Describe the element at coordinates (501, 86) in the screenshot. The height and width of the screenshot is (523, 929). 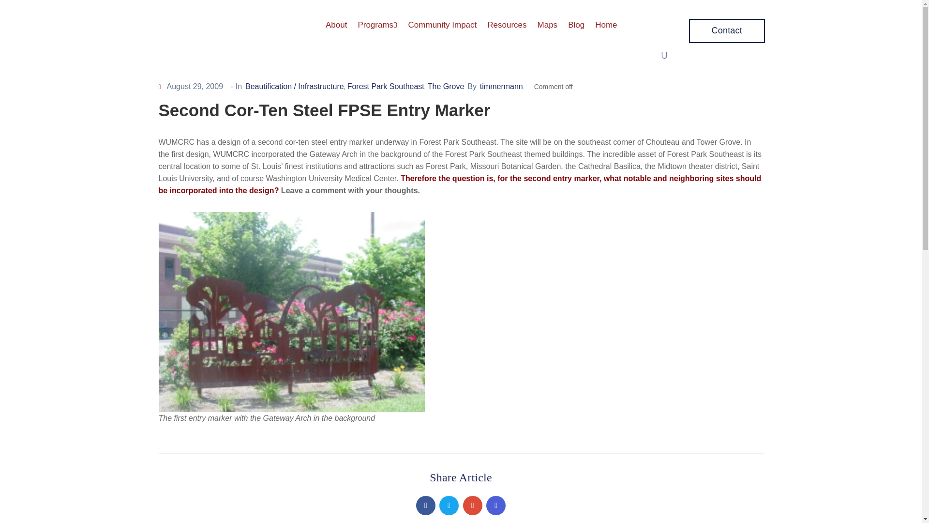
I see `timmermann` at that location.